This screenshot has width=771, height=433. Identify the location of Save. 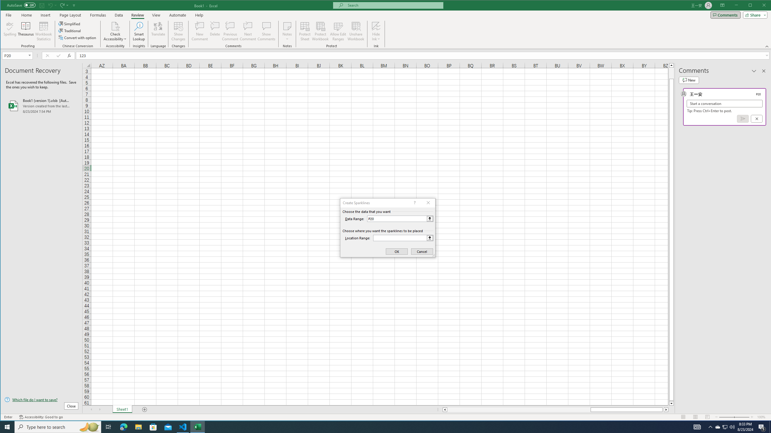
(42, 5).